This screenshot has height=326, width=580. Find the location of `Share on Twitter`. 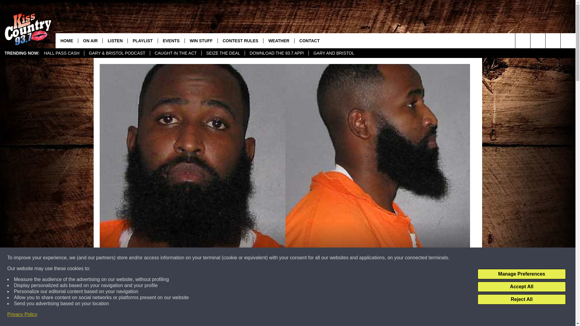

Share on Twitter is located at coordinates (363, 315).